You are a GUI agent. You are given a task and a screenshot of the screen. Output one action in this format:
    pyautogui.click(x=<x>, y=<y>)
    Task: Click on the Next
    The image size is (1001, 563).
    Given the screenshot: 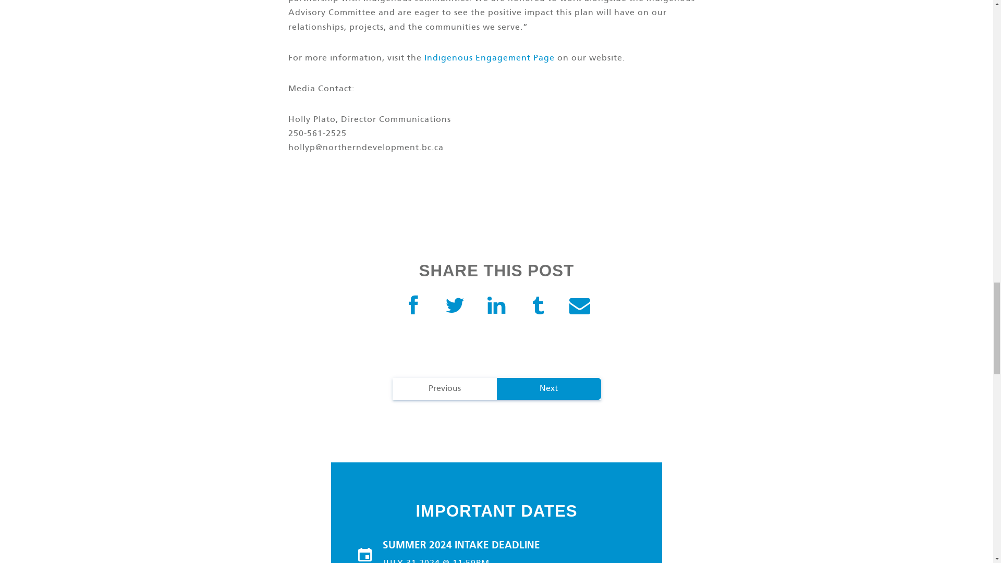 What is the action you would take?
    pyautogui.click(x=548, y=388)
    